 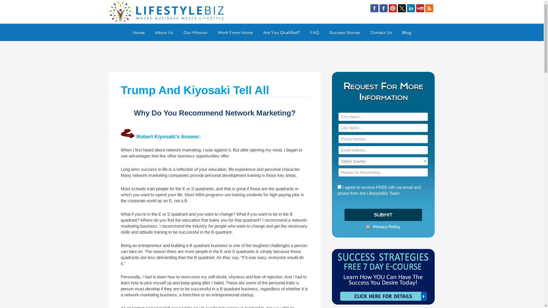 What do you see at coordinates (374, 8) in the screenshot?
I see `Facebook Personal Page` at bounding box center [374, 8].